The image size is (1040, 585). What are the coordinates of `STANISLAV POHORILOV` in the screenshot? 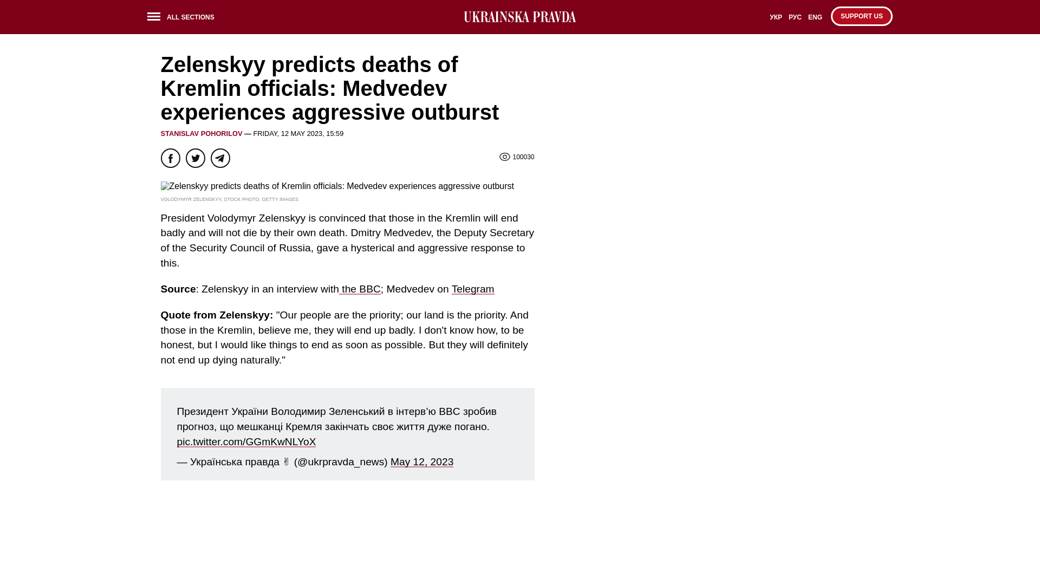 It's located at (201, 133).